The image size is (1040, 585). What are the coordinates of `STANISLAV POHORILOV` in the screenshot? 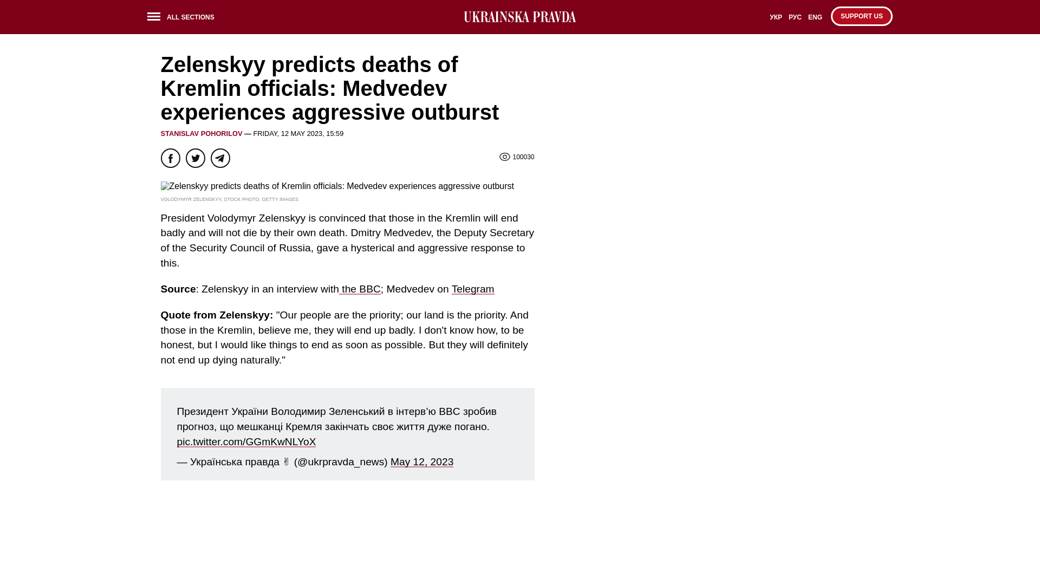 It's located at (201, 133).